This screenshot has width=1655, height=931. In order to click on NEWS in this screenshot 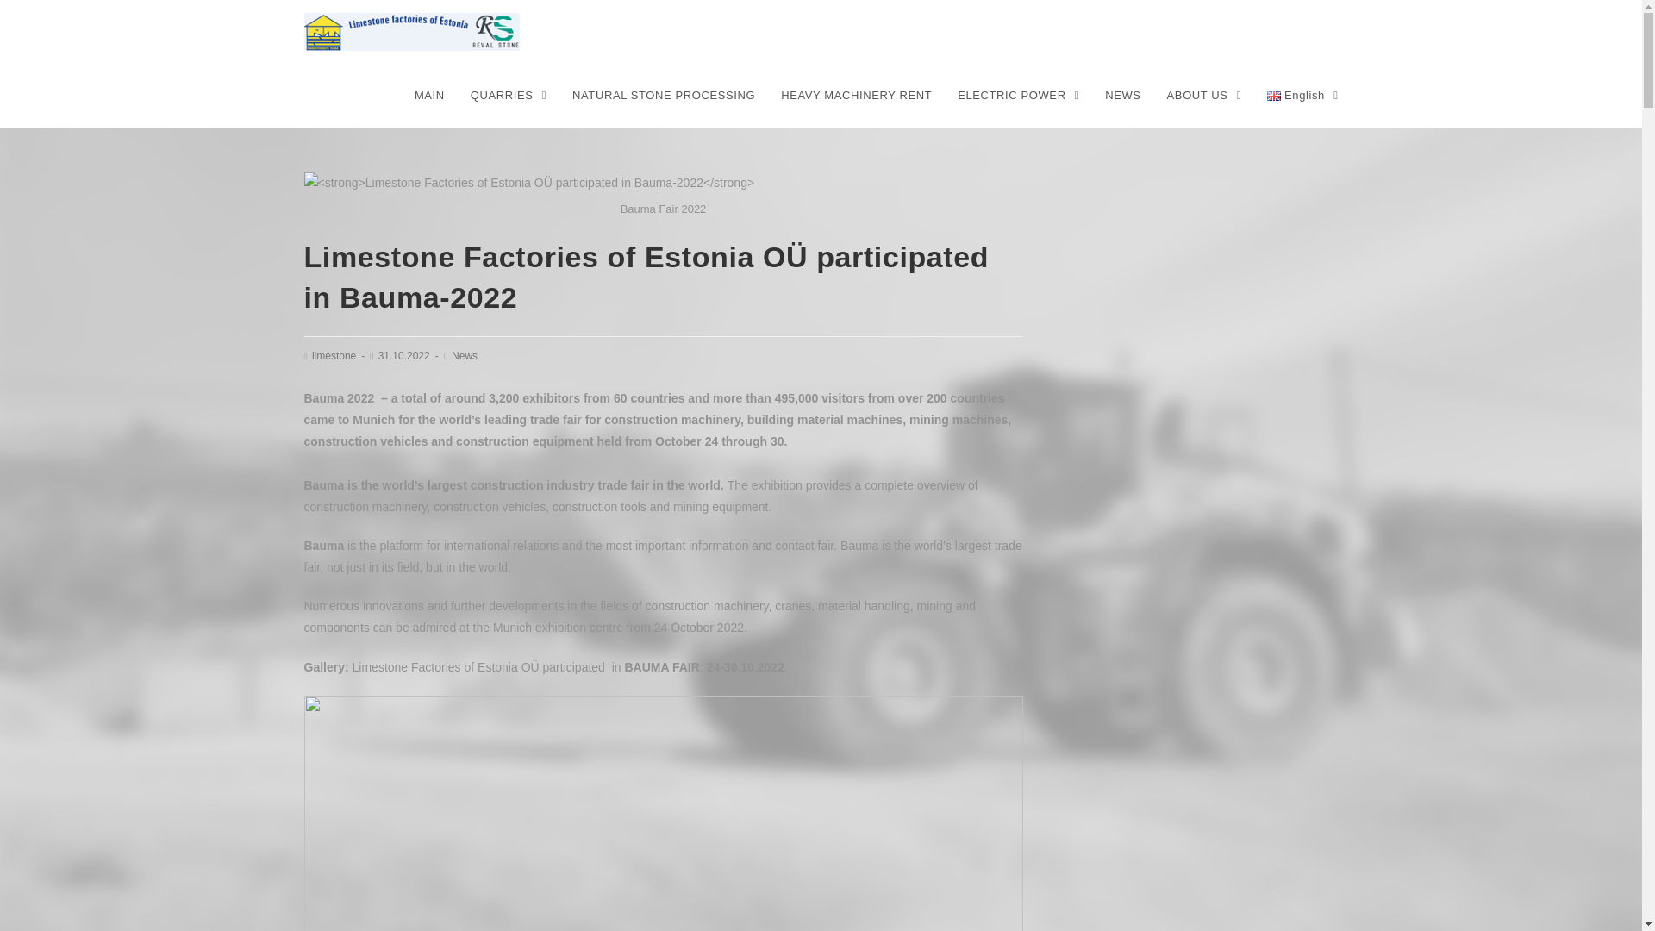, I will do `click(1122, 95)`.